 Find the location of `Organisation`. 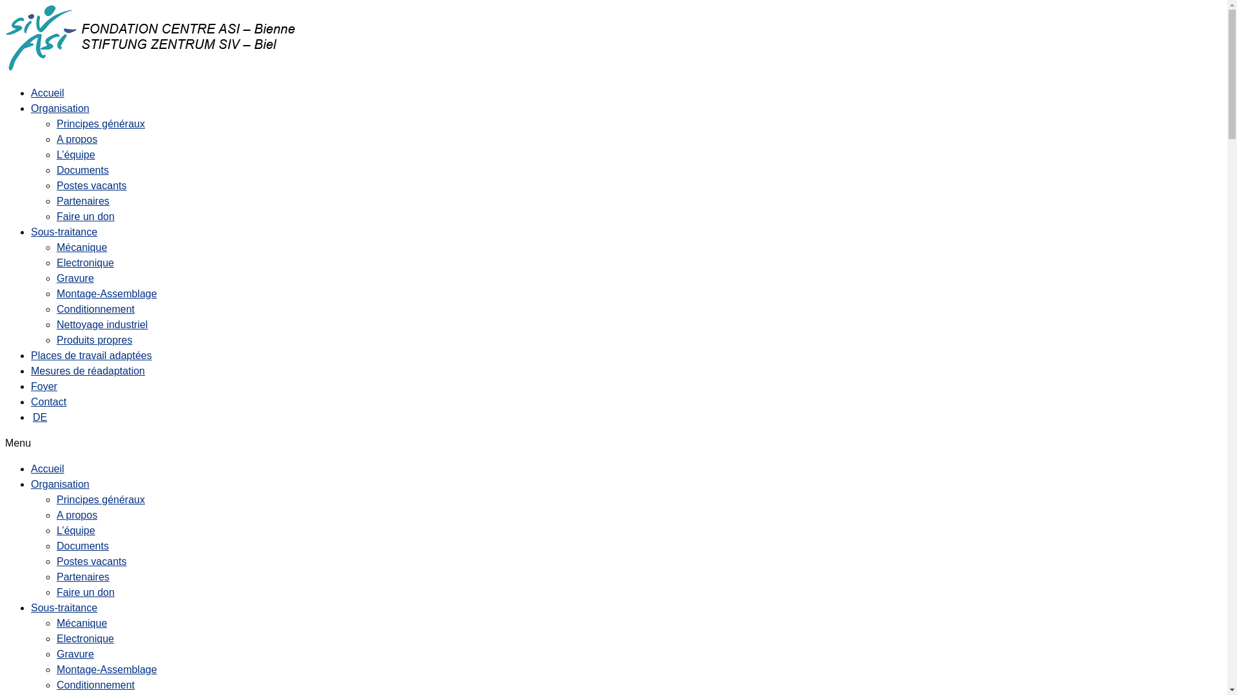

Organisation is located at coordinates (61, 108).